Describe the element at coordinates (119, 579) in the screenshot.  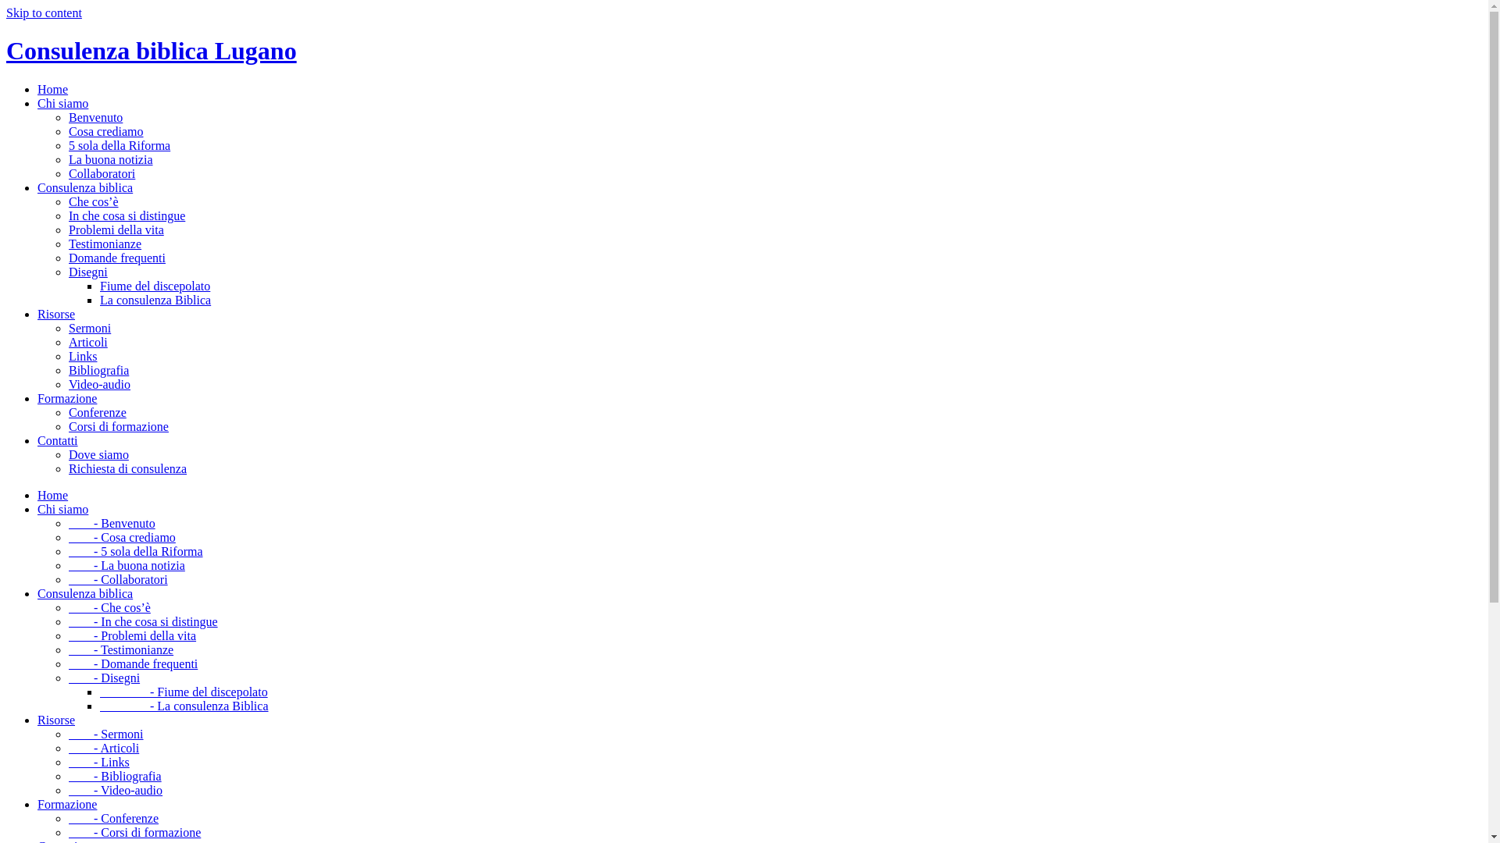
I see `        - Collaboratori` at that location.